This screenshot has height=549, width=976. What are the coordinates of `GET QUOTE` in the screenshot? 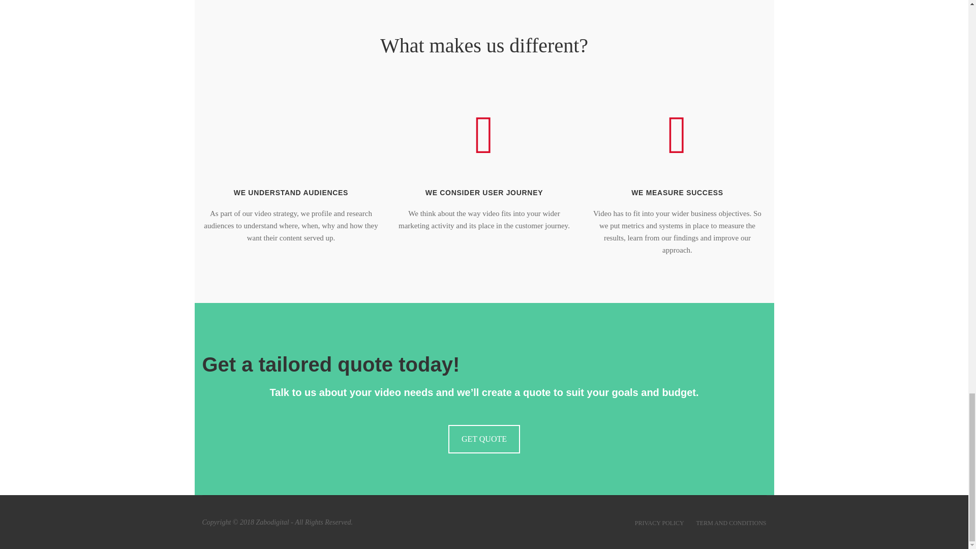 It's located at (484, 439).